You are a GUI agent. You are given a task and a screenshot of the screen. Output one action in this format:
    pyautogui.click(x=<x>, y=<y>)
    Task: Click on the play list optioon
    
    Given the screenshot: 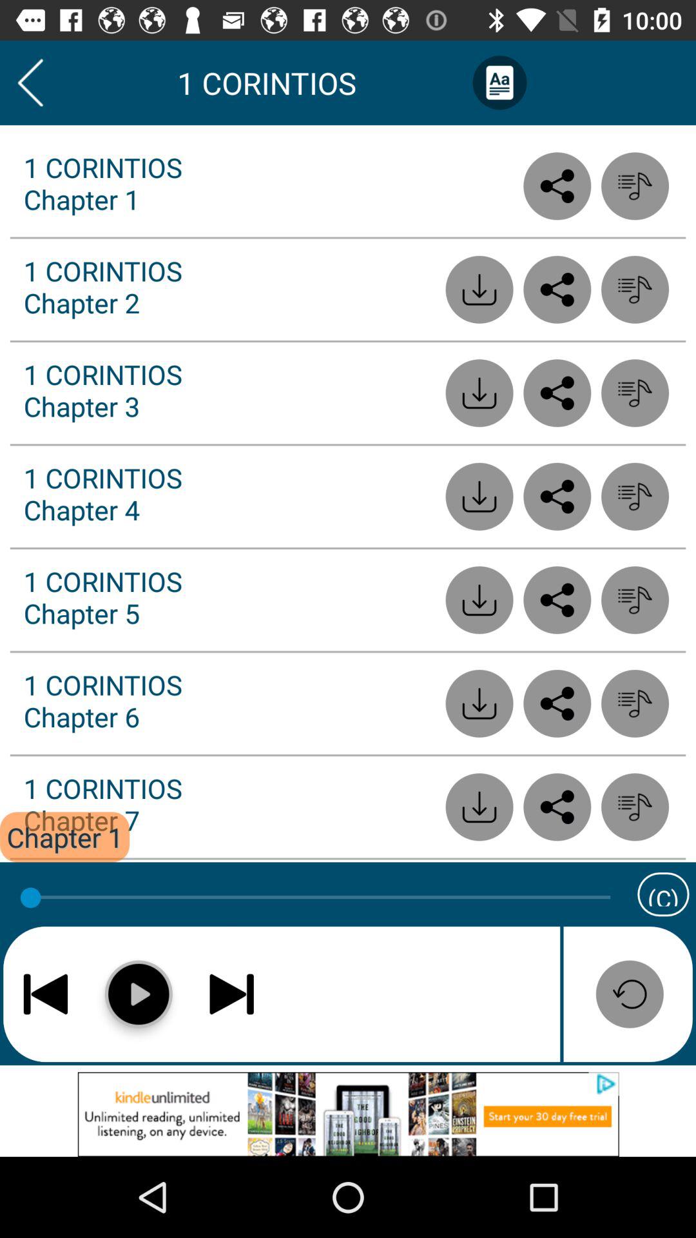 What is the action you would take?
    pyautogui.click(x=635, y=289)
    